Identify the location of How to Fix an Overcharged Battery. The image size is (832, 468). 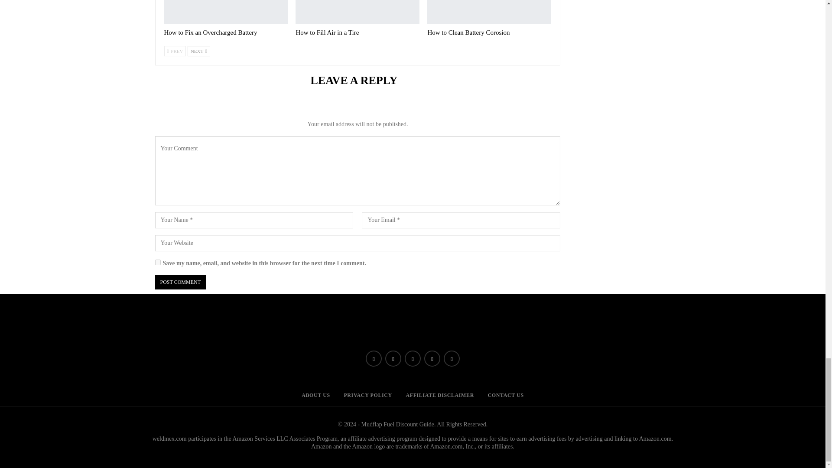
(211, 32).